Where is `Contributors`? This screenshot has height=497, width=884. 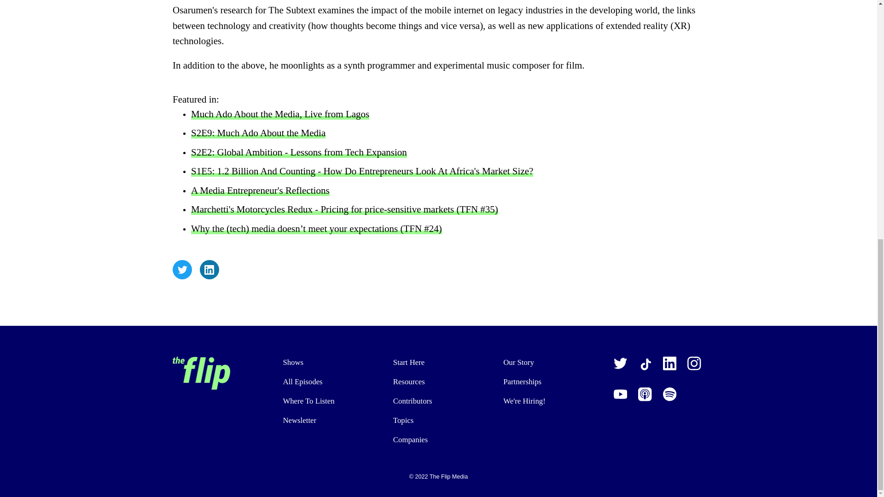 Contributors is located at coordinates (438, 401).